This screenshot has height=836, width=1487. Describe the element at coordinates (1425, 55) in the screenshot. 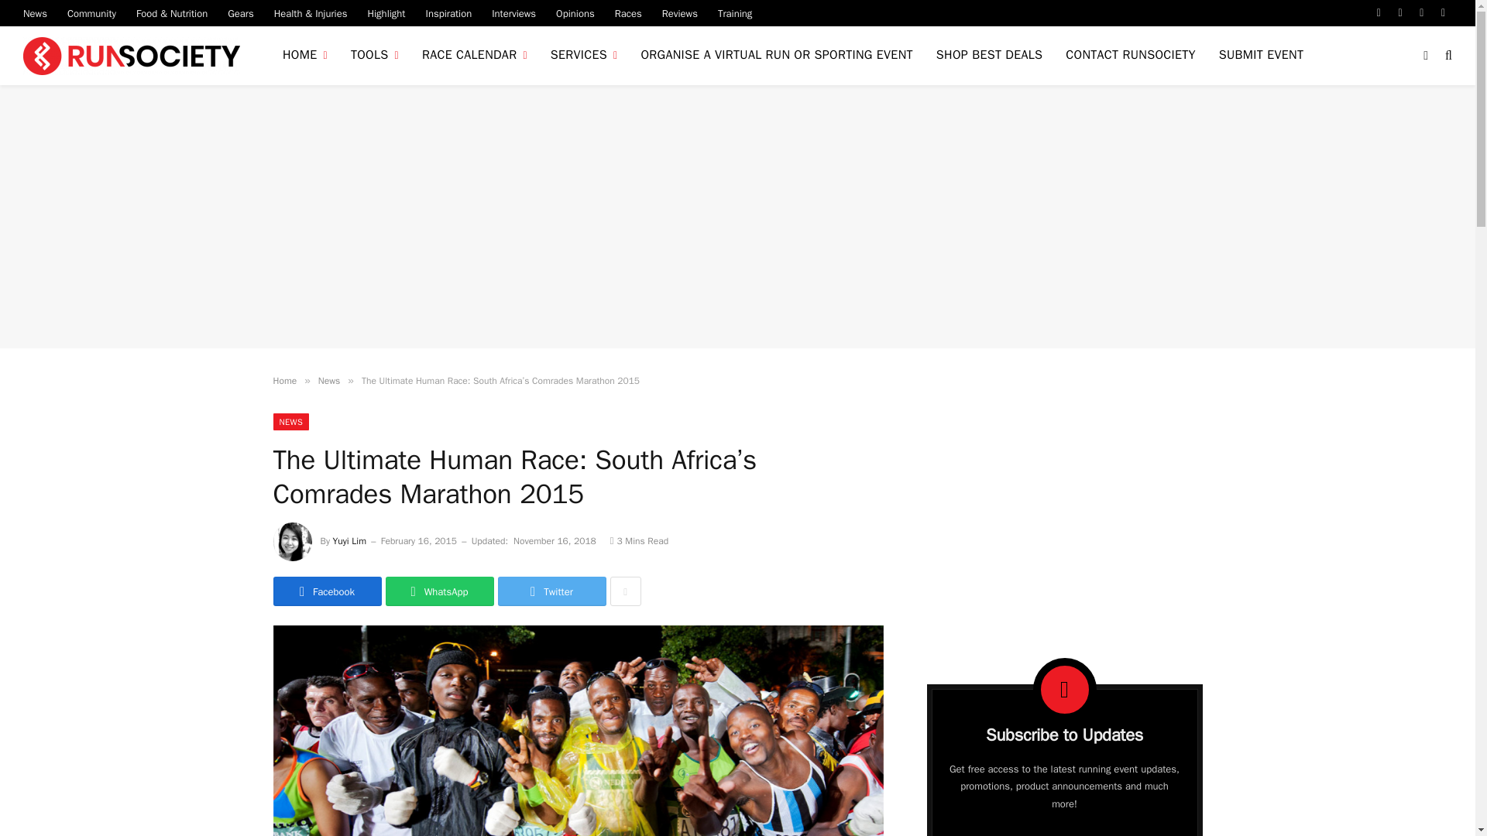

I see `Switch to Dark Design - easier on eyes.` at that location.